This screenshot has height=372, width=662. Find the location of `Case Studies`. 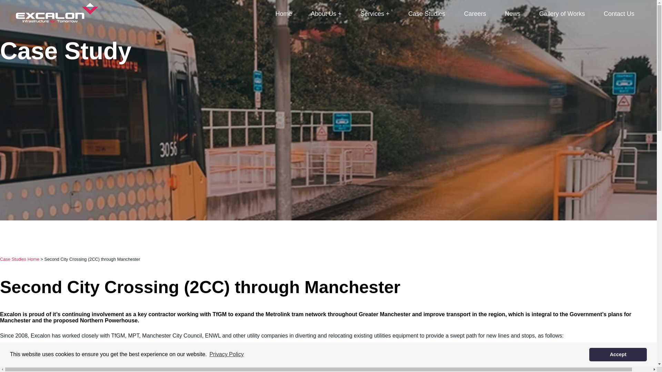

Case Studies is located at coordinates (427, 14).